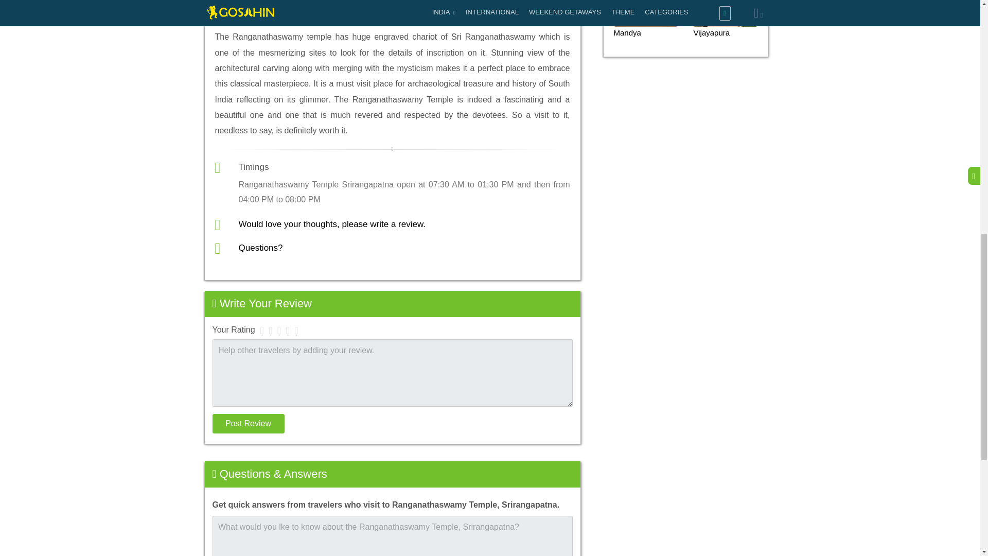  I want to click on Questions?, so click(260, 248).